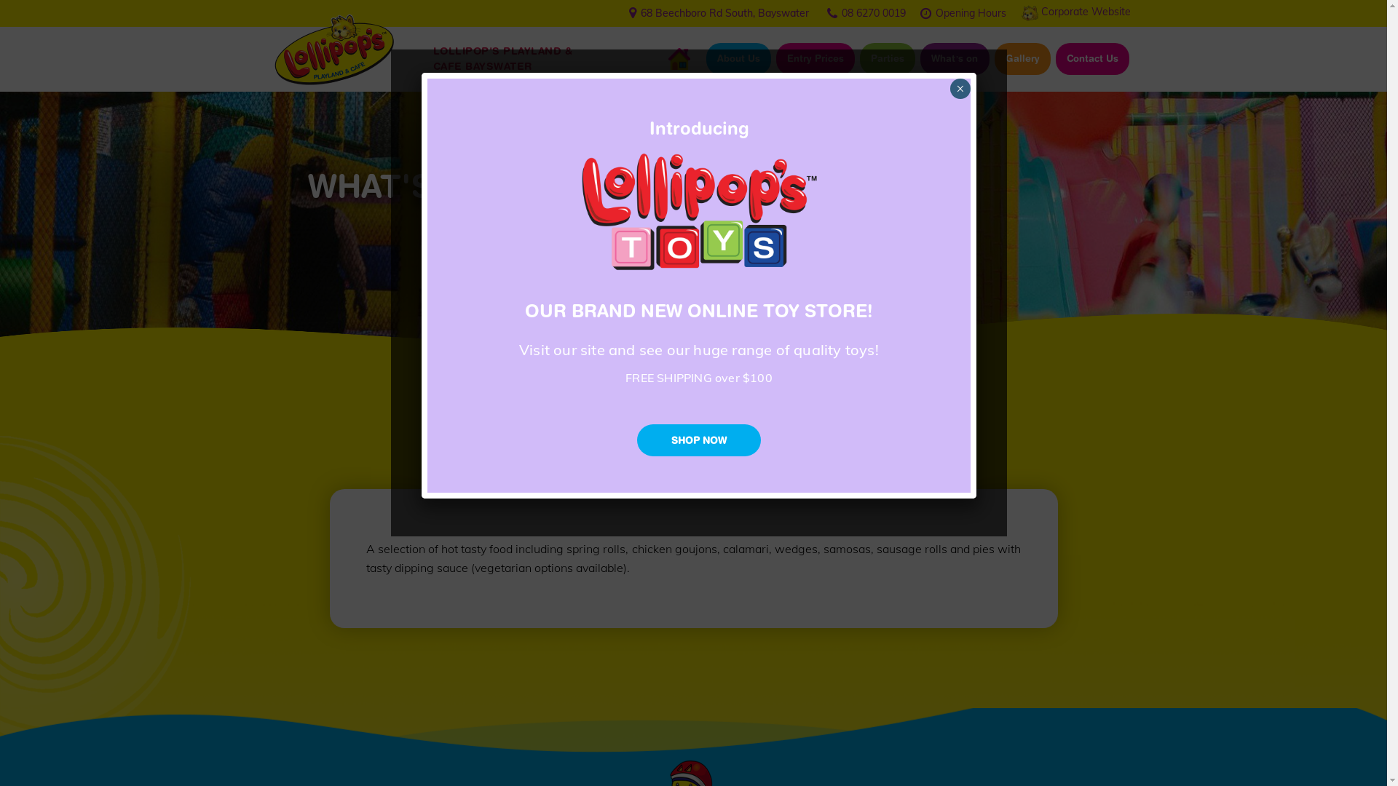  What do you see at coordinates (738, 59) in the screenshot?
I see `About Us` at bounding box center [738, 59].